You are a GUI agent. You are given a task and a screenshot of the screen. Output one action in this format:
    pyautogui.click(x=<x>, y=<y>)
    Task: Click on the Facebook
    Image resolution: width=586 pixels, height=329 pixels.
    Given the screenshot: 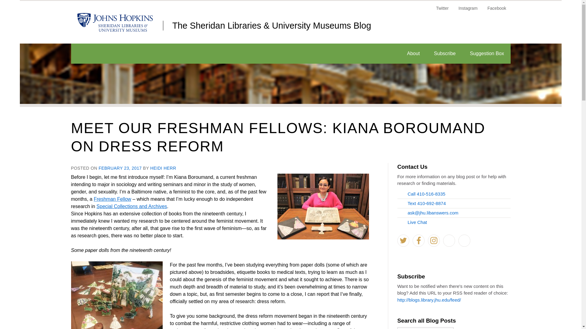 What is the action you would take?
    pyautogui.click(x=419, y=241)
    